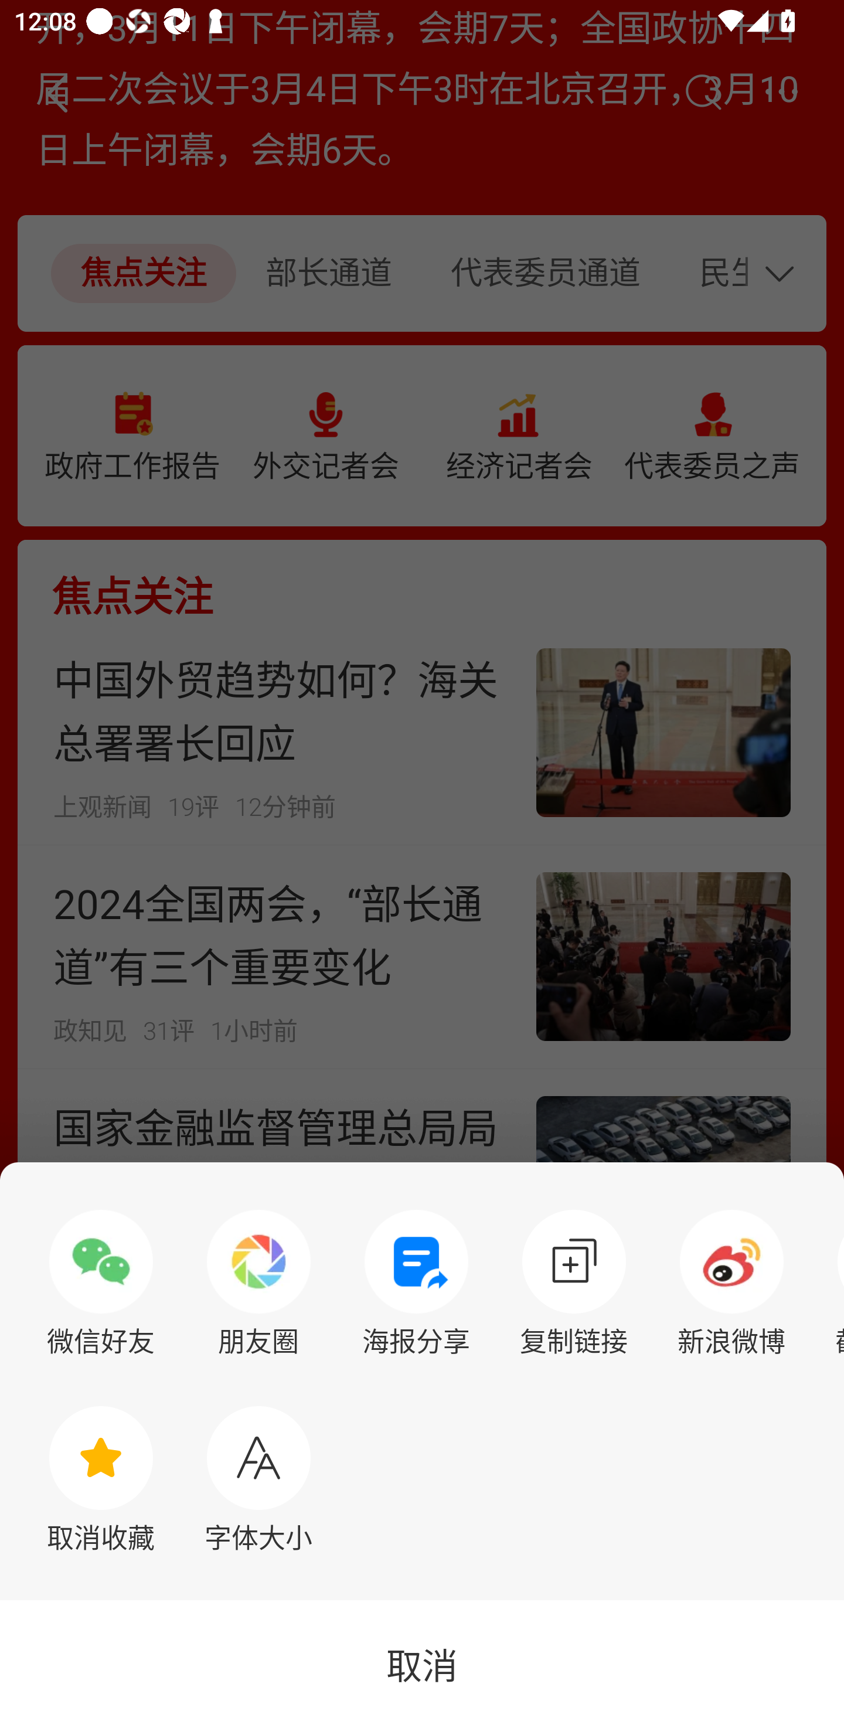 Image resolution: width=844 pixels, height=1735 pixels. What do you see at coordinates (258, 1284) in the screenshot?
I see `朋友圈` at bounding box center [258, 1284].